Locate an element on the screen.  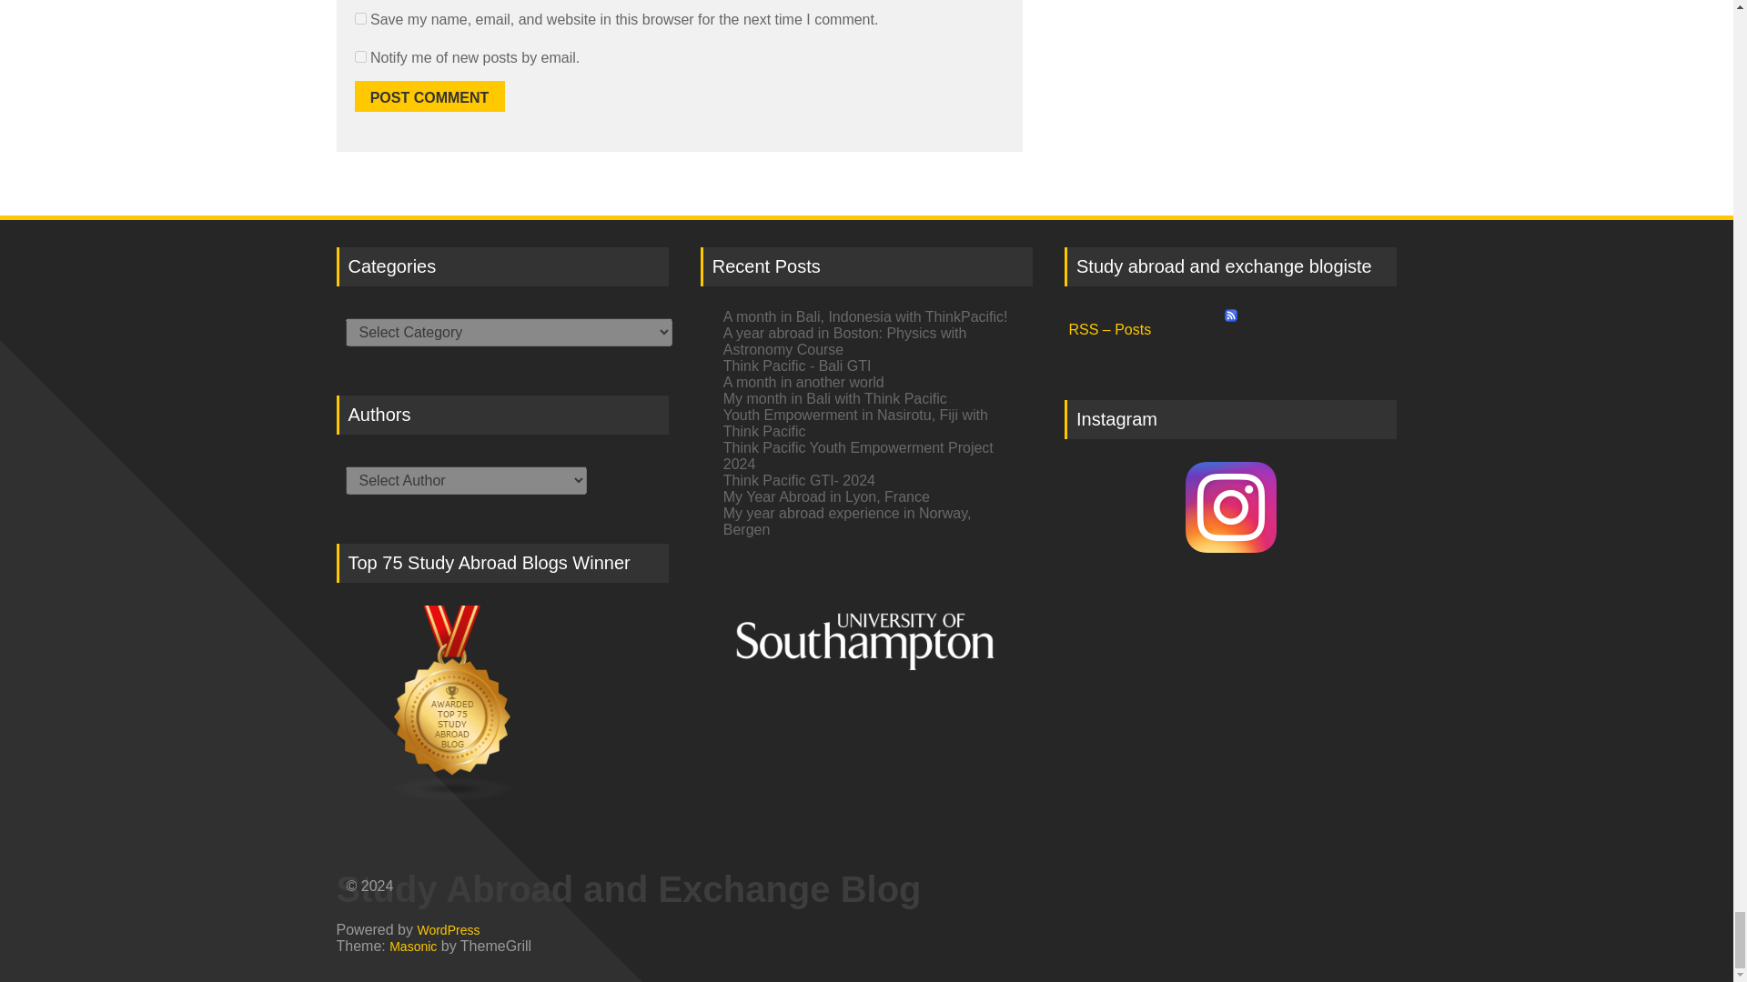
Instagram is located at coordinates (1230, 507).